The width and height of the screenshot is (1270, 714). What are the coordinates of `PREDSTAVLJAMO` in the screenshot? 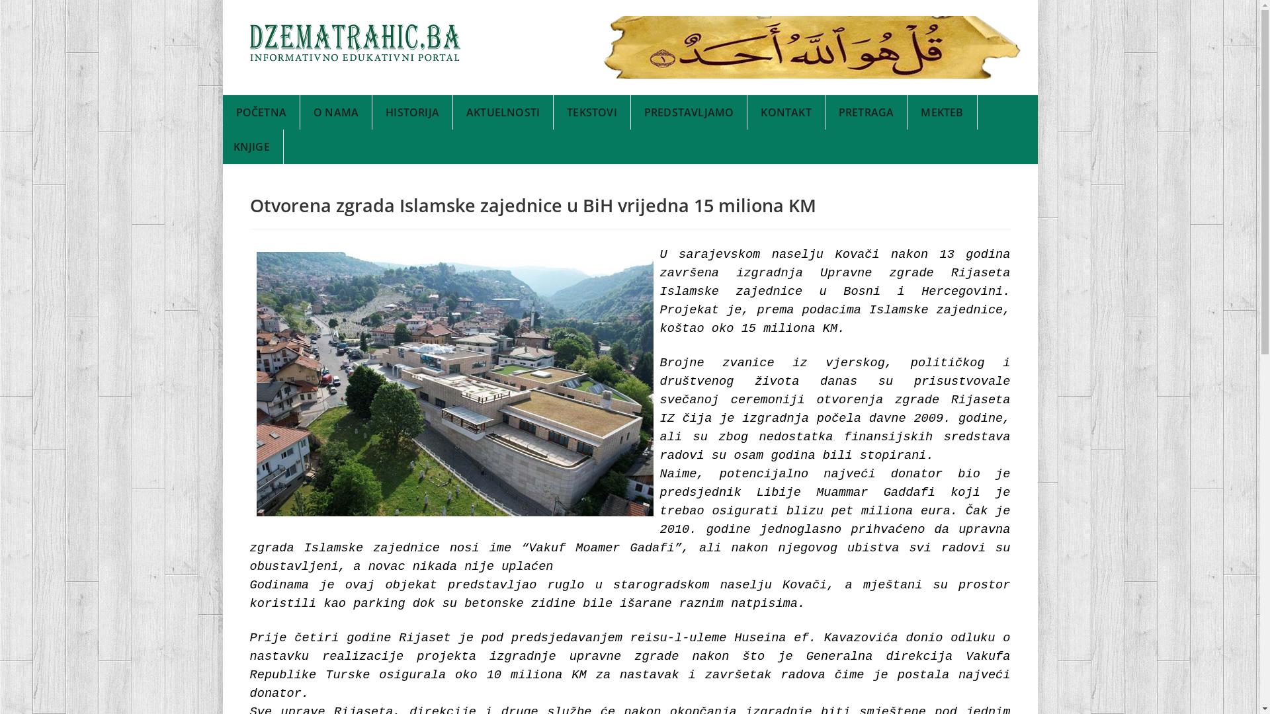 It's located at (689, 112).